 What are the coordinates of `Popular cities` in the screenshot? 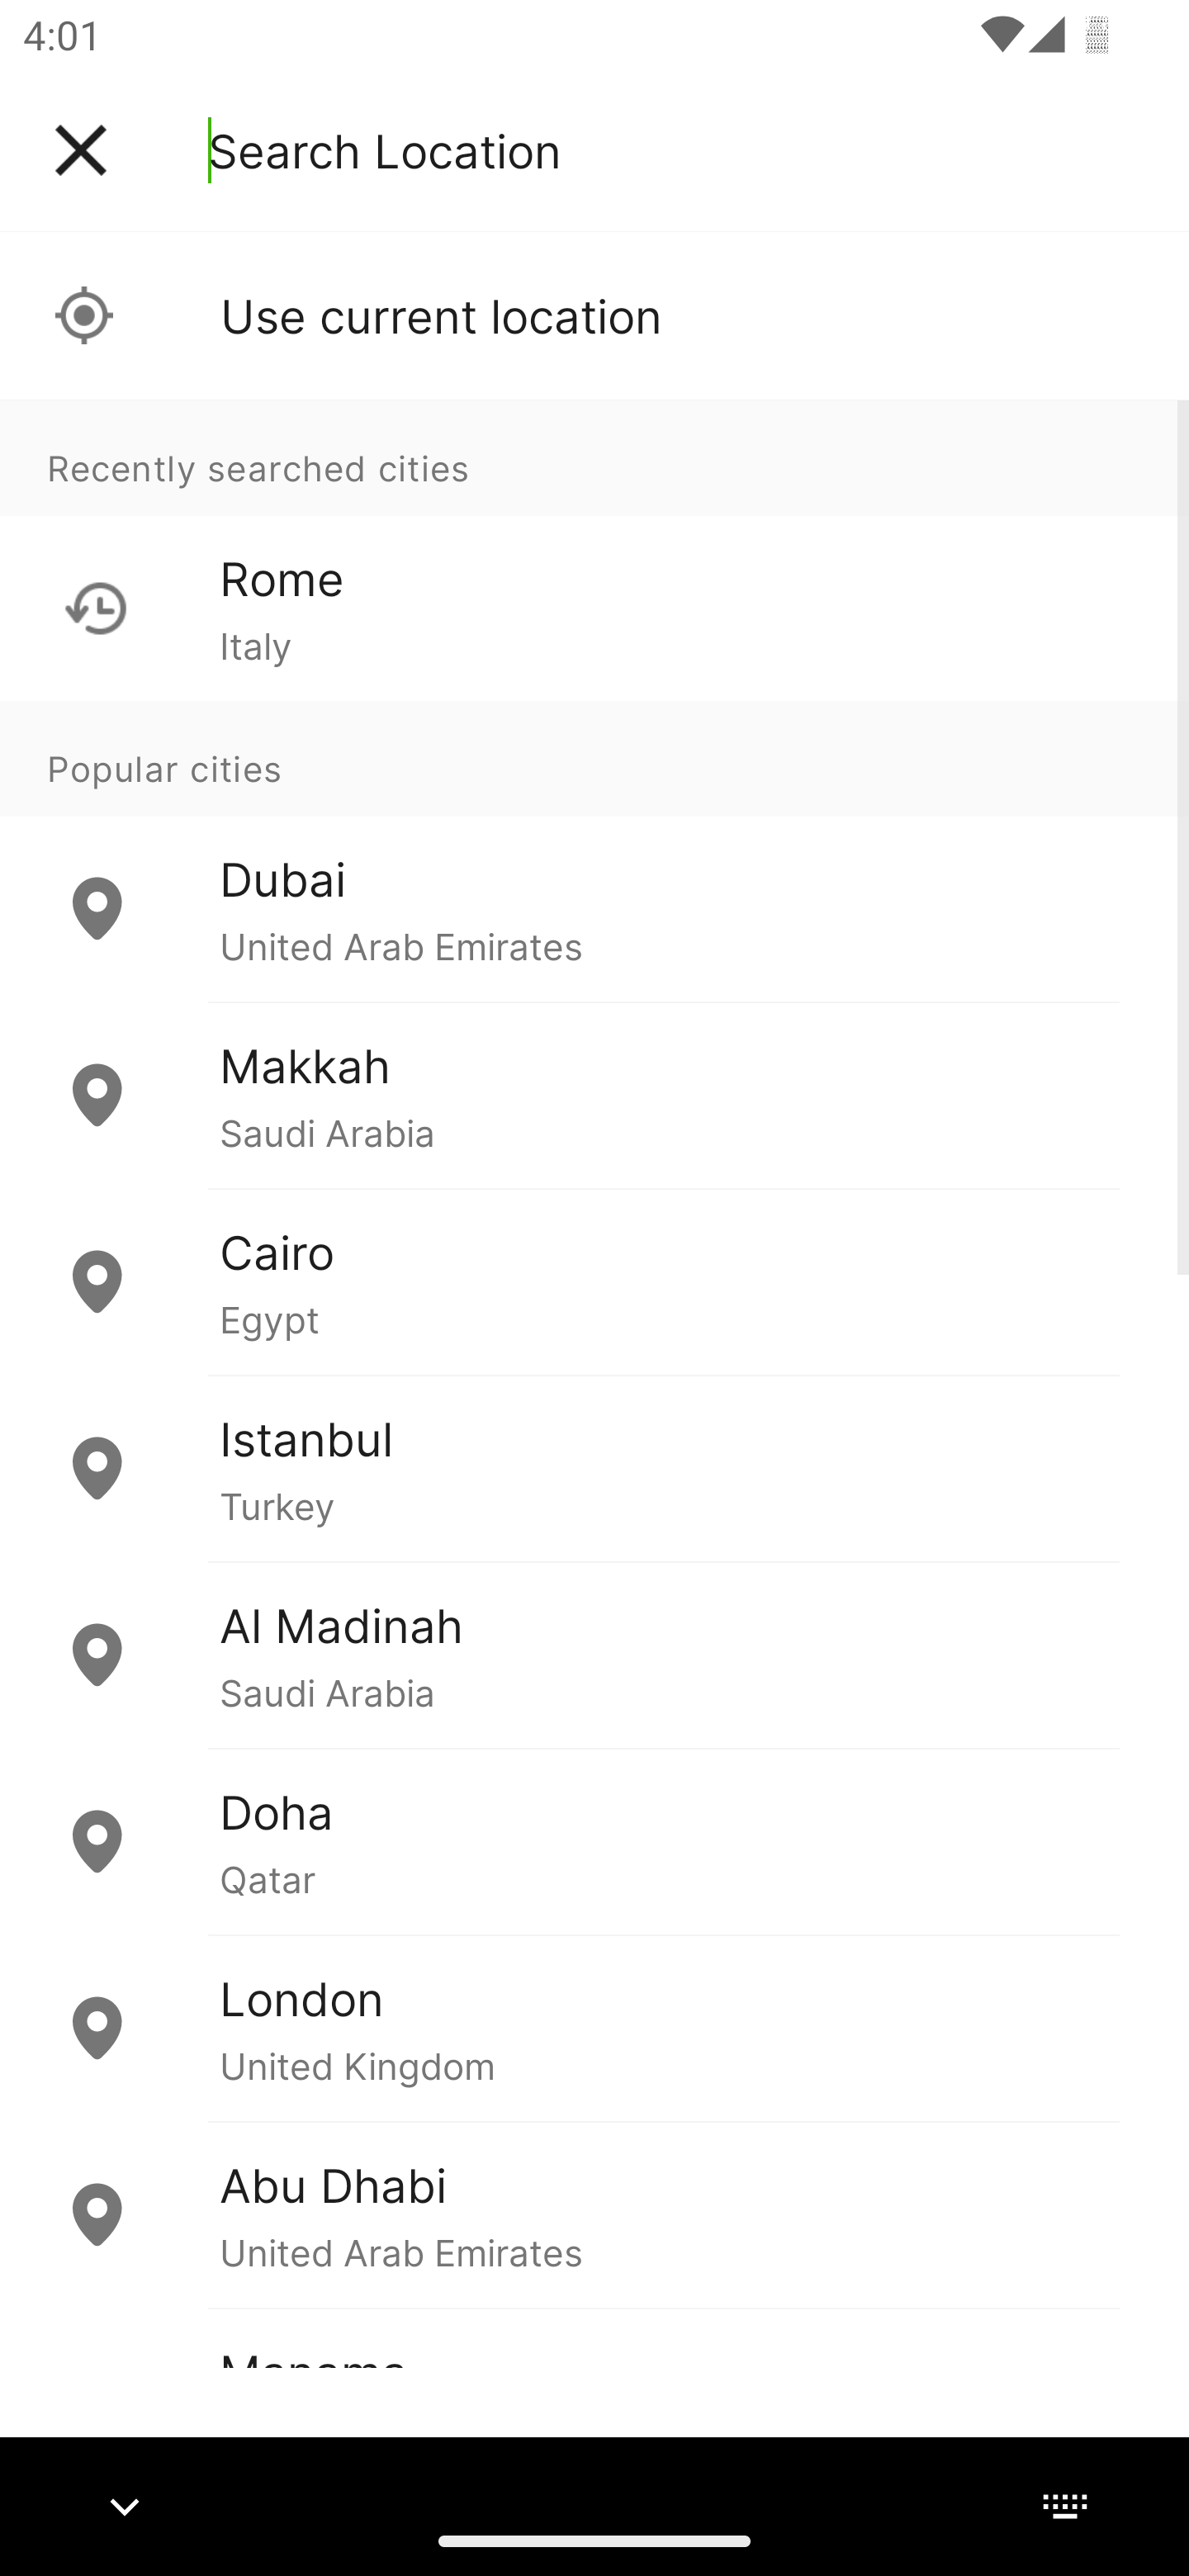 It's located at (594, 758).